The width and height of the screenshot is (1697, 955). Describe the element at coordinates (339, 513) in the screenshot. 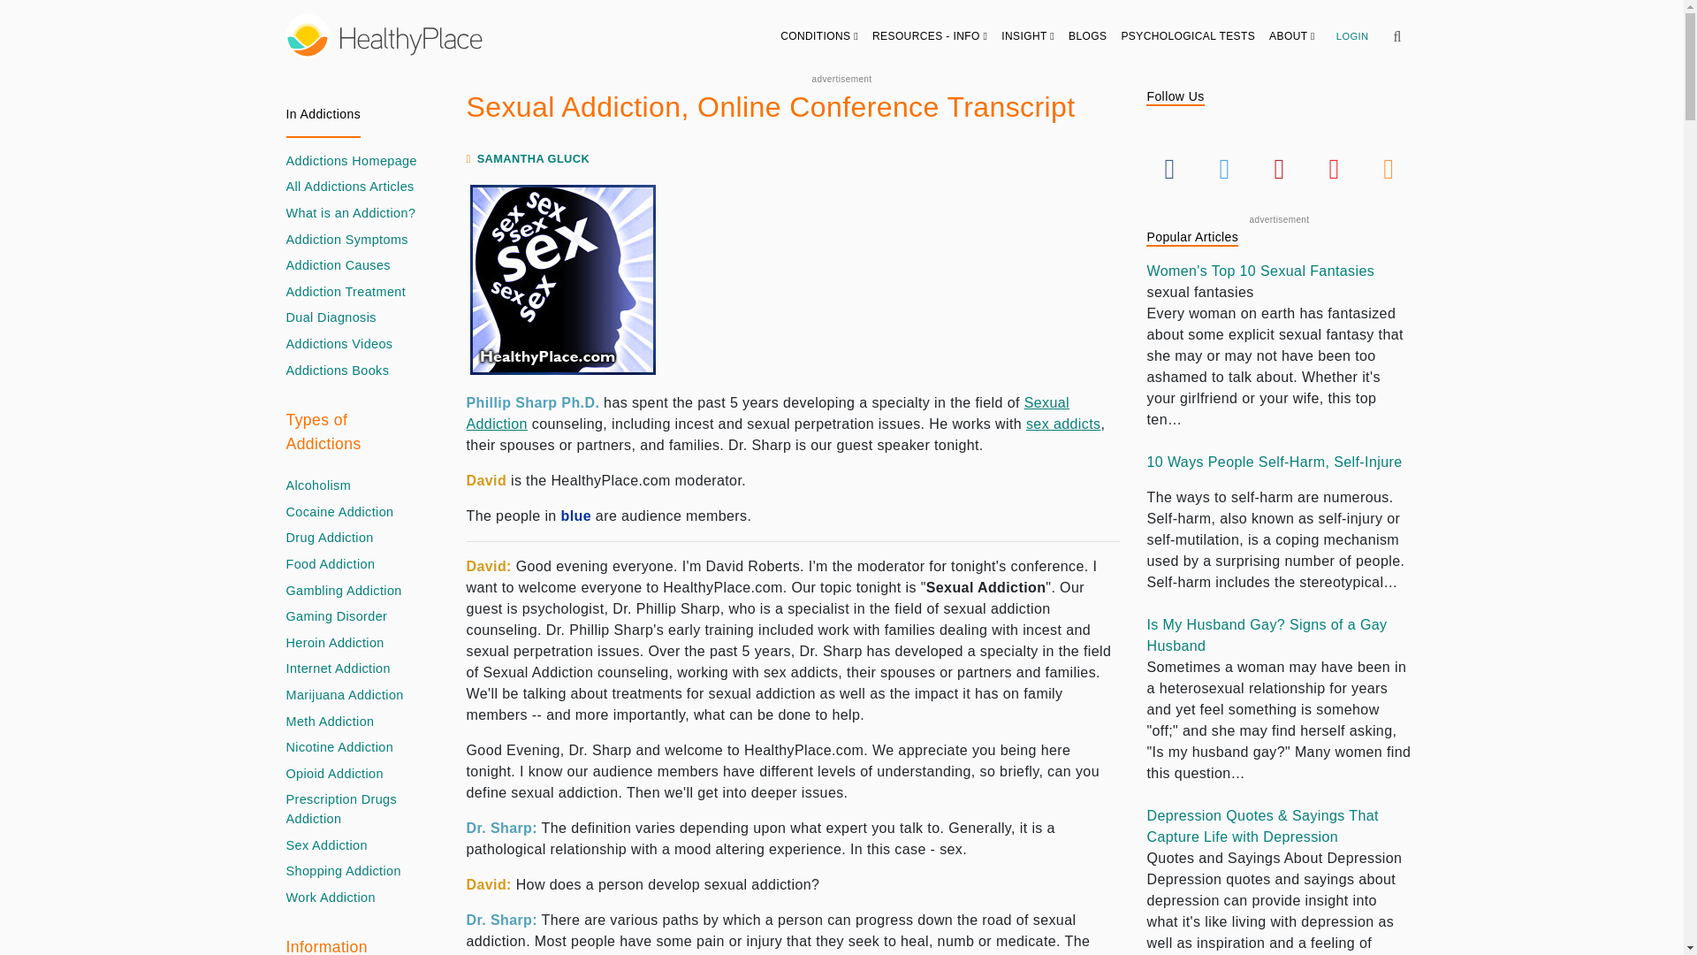

I see `Cocaine Addiction and Cocaine Addicts` at that location.